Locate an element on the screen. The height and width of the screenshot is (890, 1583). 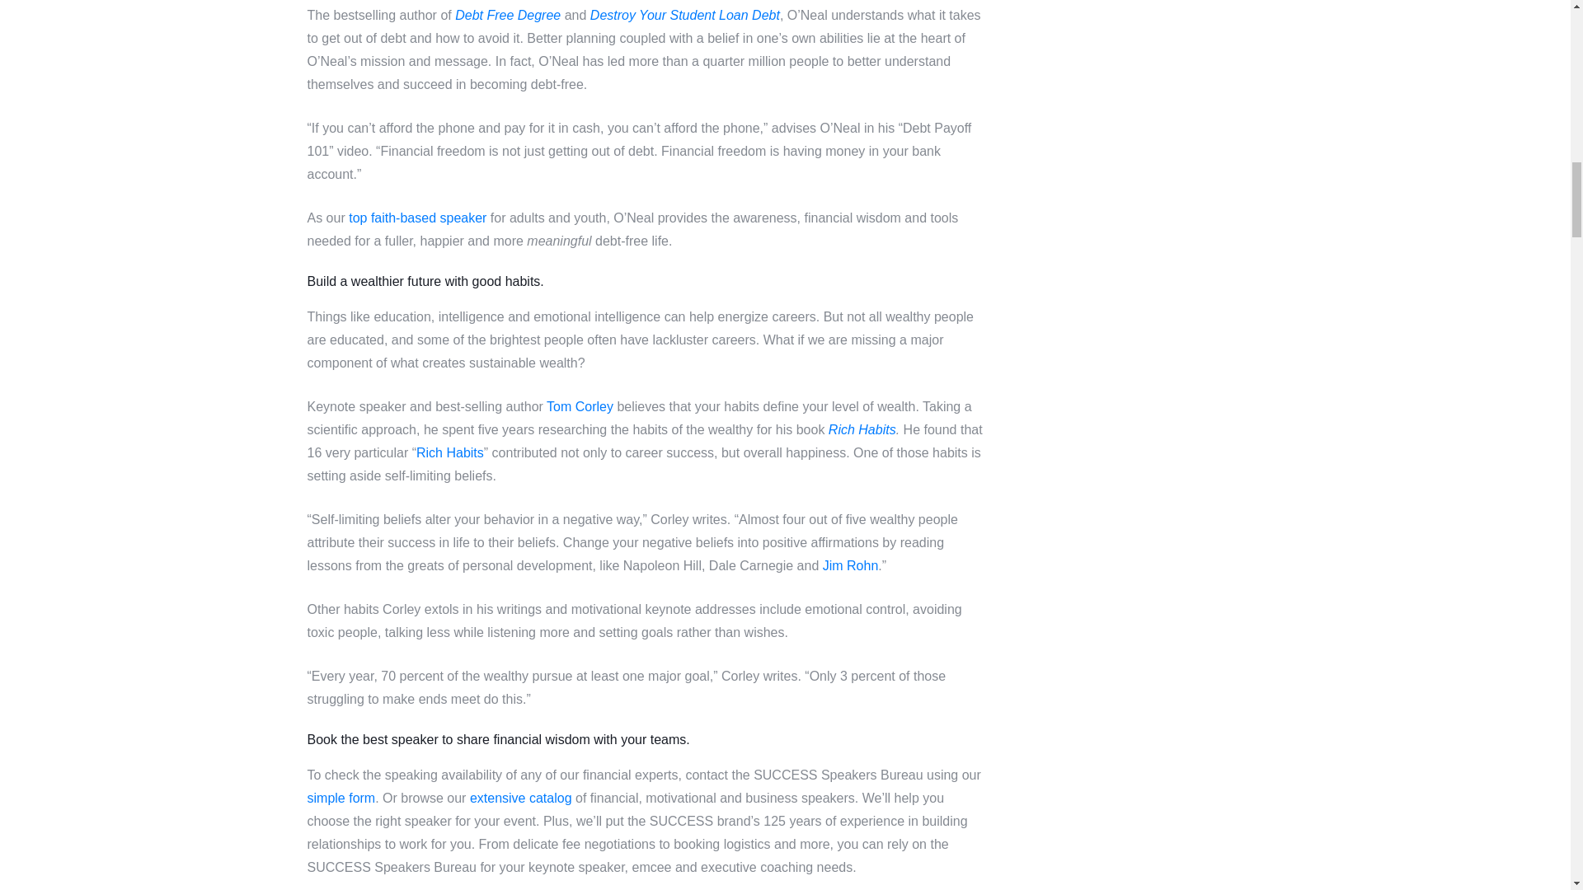
Debt Free Degree is located at coordinates (508, 15).